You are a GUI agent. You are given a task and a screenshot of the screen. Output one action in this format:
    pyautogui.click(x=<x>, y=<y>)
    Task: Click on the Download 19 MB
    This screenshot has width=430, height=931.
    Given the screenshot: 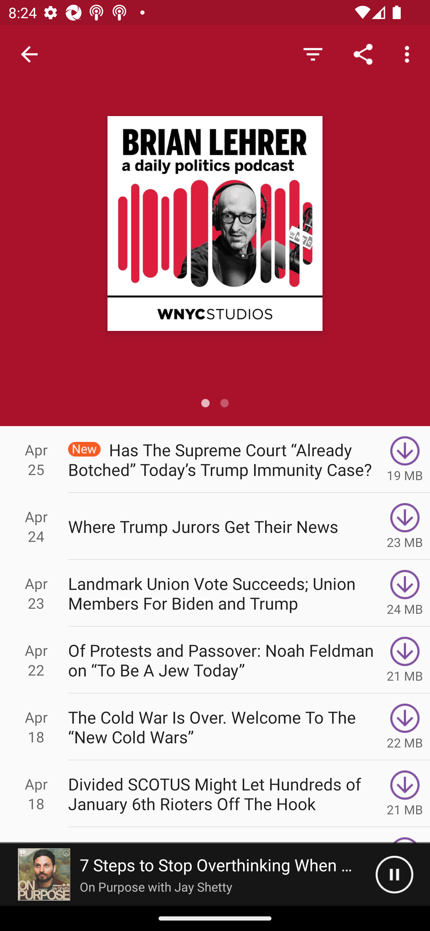 What is the action you would take?
    pyautogui.click(x=405, y=459)
    